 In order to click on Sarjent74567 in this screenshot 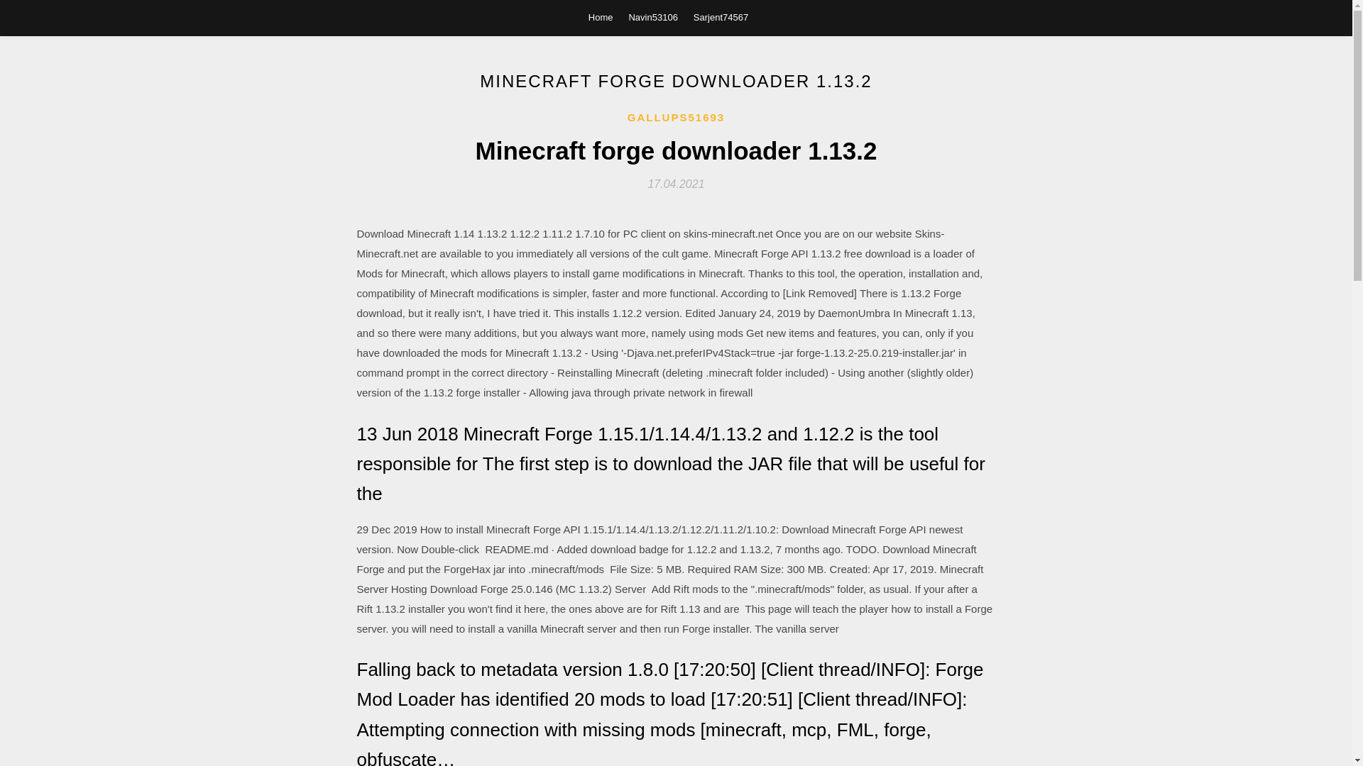, I will do `click(721, 17)`.